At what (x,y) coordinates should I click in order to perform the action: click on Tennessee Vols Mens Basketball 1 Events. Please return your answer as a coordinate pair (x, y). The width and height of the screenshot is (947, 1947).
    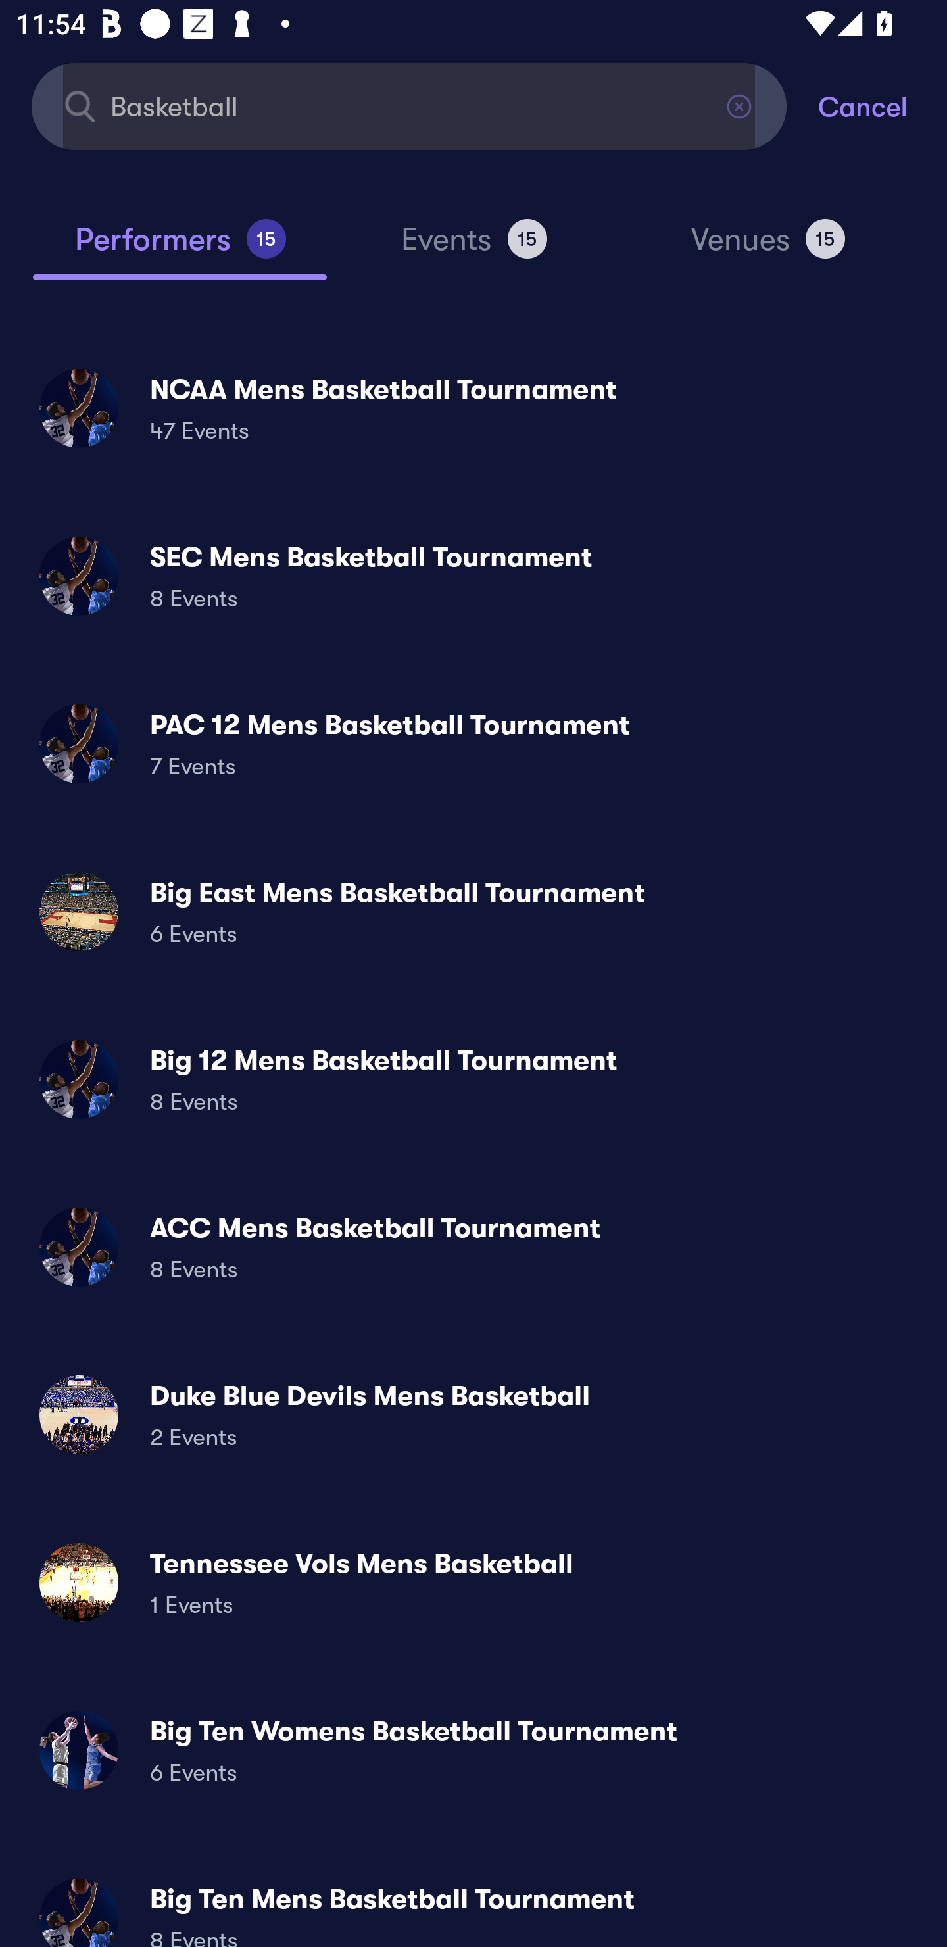
    Looking at the image, I should click on (473, 1581).